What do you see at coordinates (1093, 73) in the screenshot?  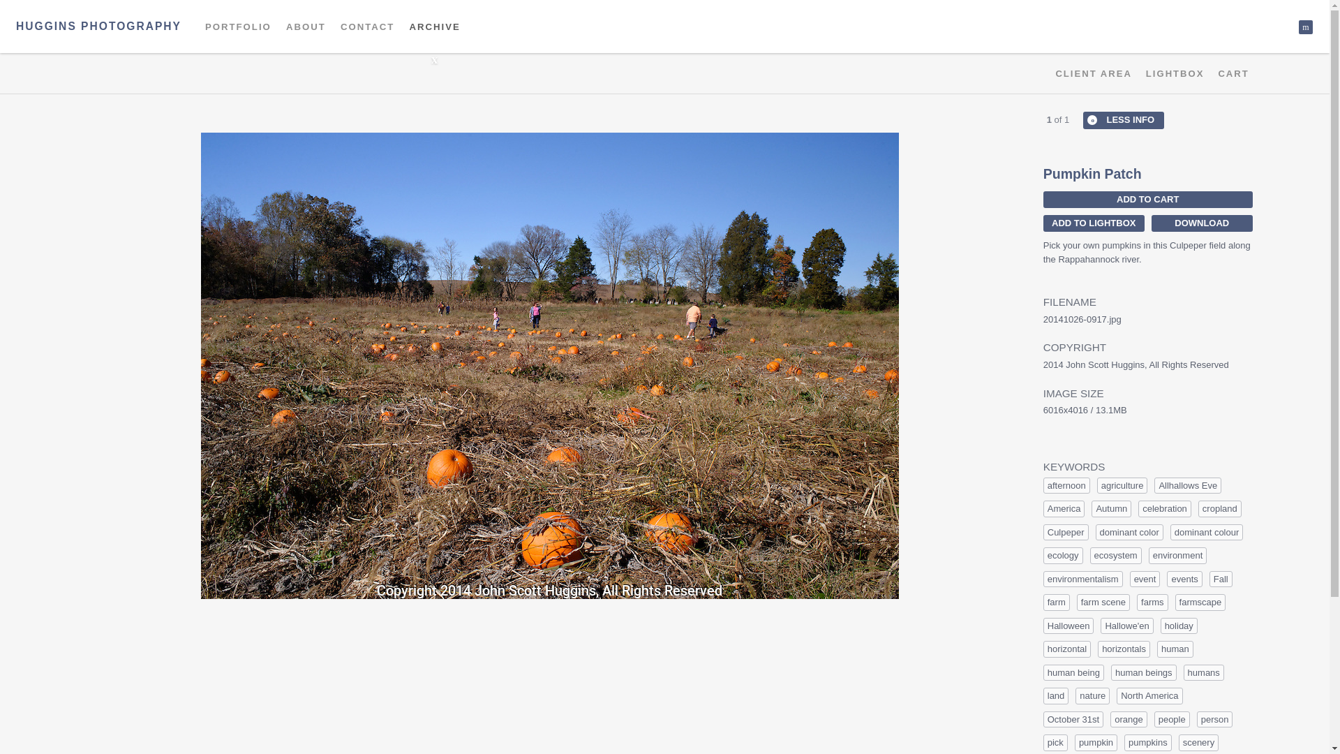 I see `CLIENT AREA` at bounding box center [1093, 73].